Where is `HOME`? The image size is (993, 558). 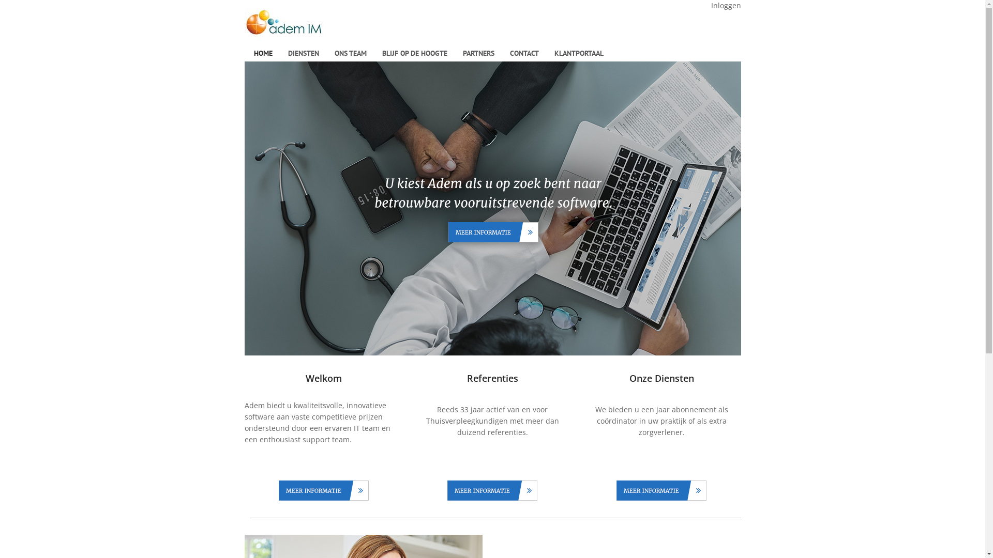 HOME is located at coordinates (263, 53).